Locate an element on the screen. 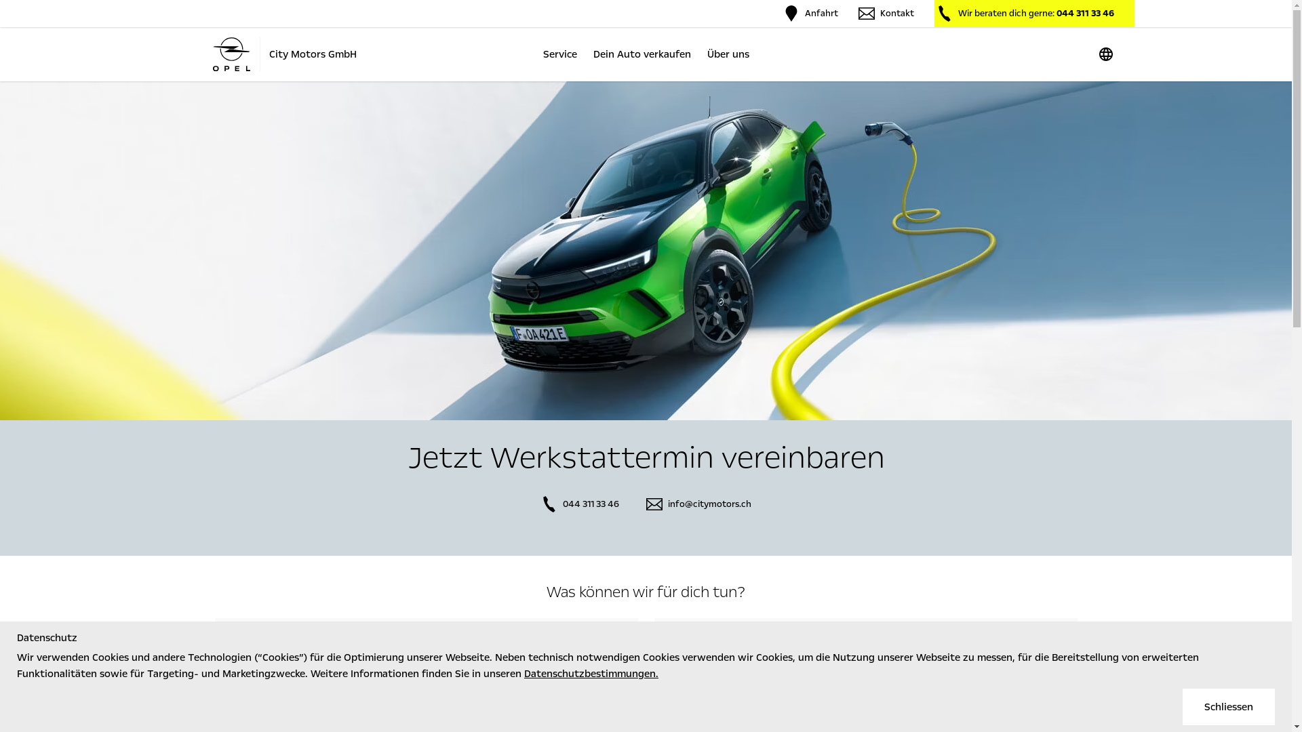 This screenshot has width=1302, height=732. Kontakt is located at coordinates (886, 14).